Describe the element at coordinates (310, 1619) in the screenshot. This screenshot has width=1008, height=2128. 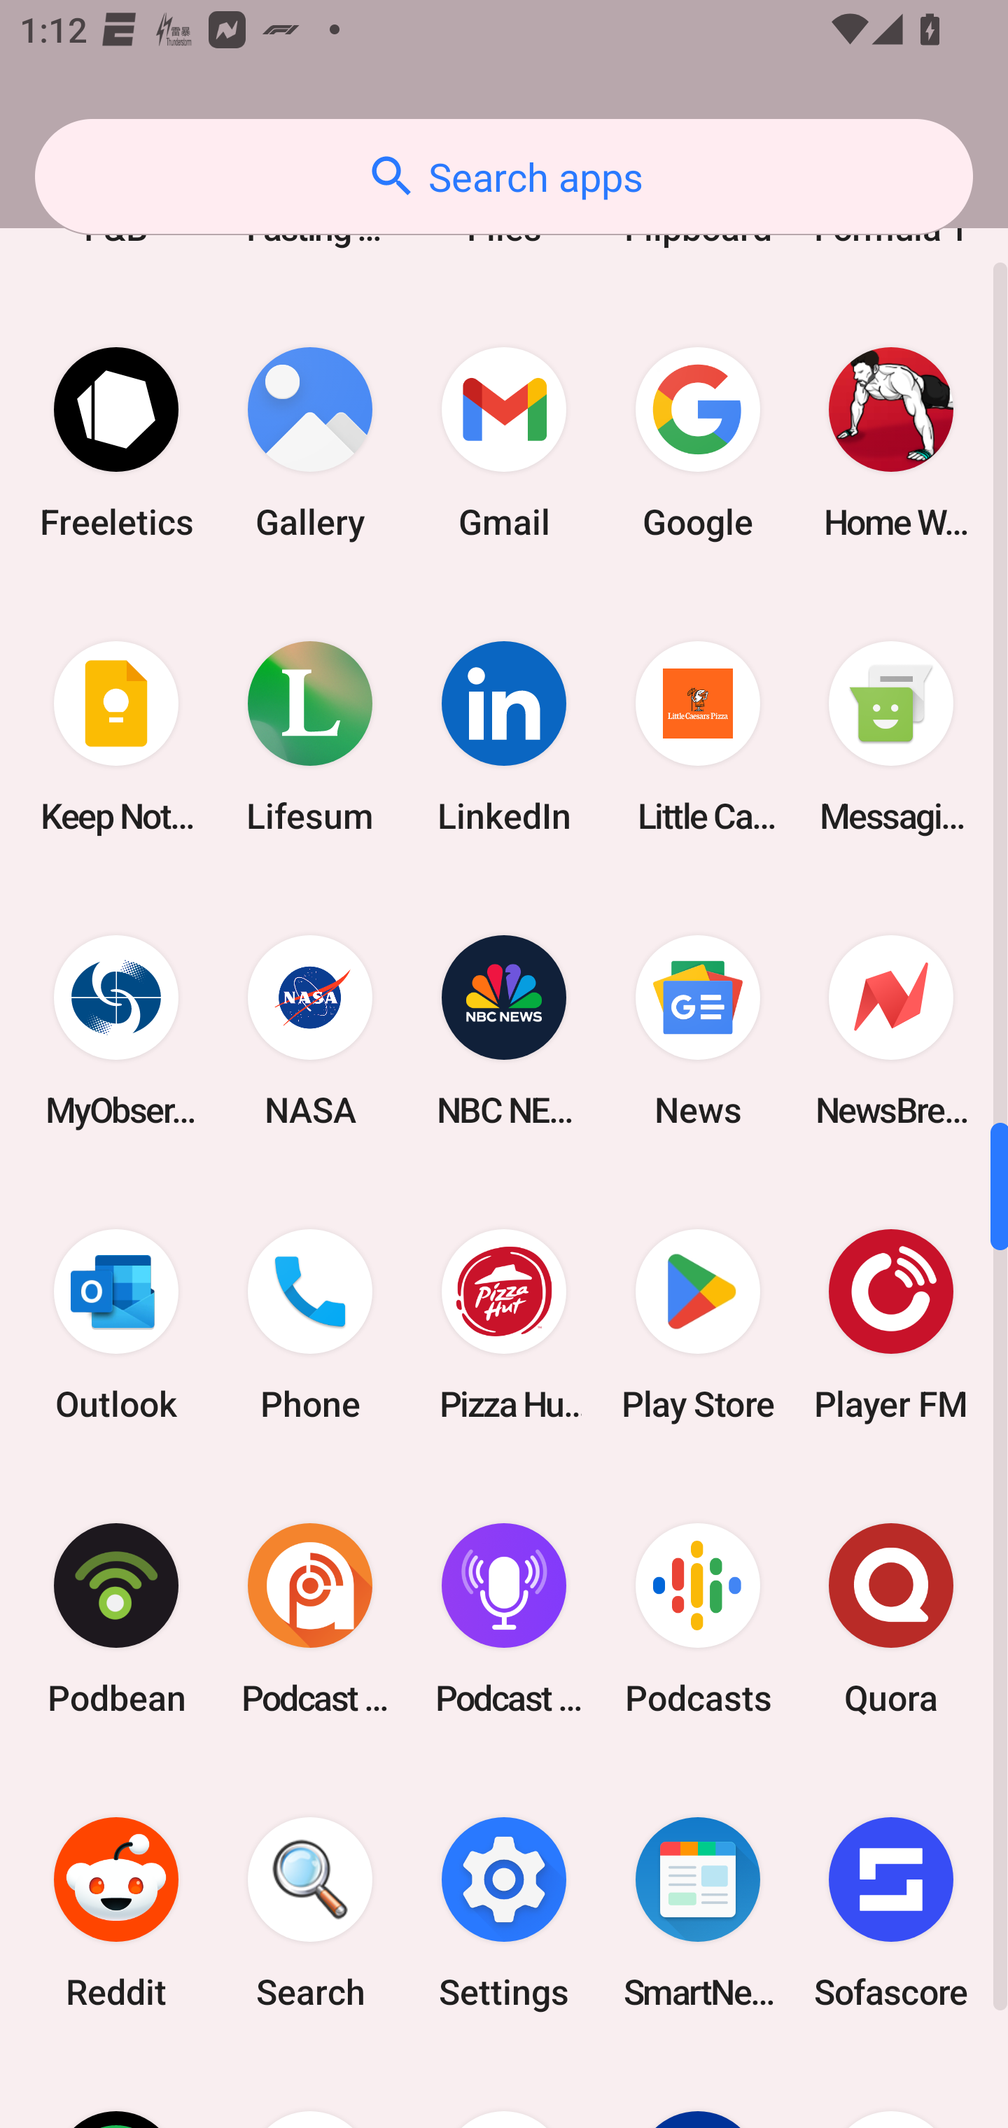
I see `Podcast Addict` at that location.